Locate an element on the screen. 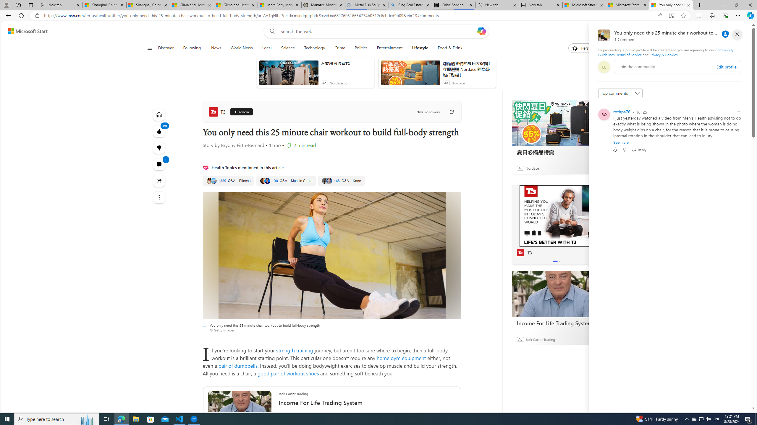 Image resolution: width=757 pixels, height=425 pixels. rothpa76 is located at coordinates (622, 112).